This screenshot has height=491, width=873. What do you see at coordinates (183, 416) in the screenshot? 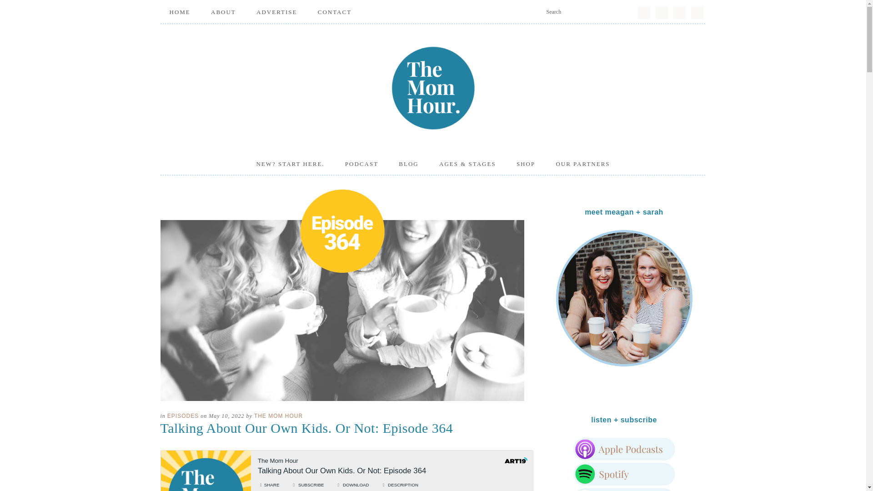
I see `EPISODES` at bounding box center [183, 416].